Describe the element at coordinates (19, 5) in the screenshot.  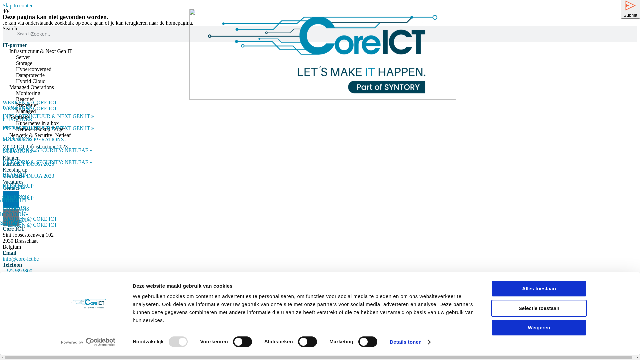
I see `Skip to content` at that location.